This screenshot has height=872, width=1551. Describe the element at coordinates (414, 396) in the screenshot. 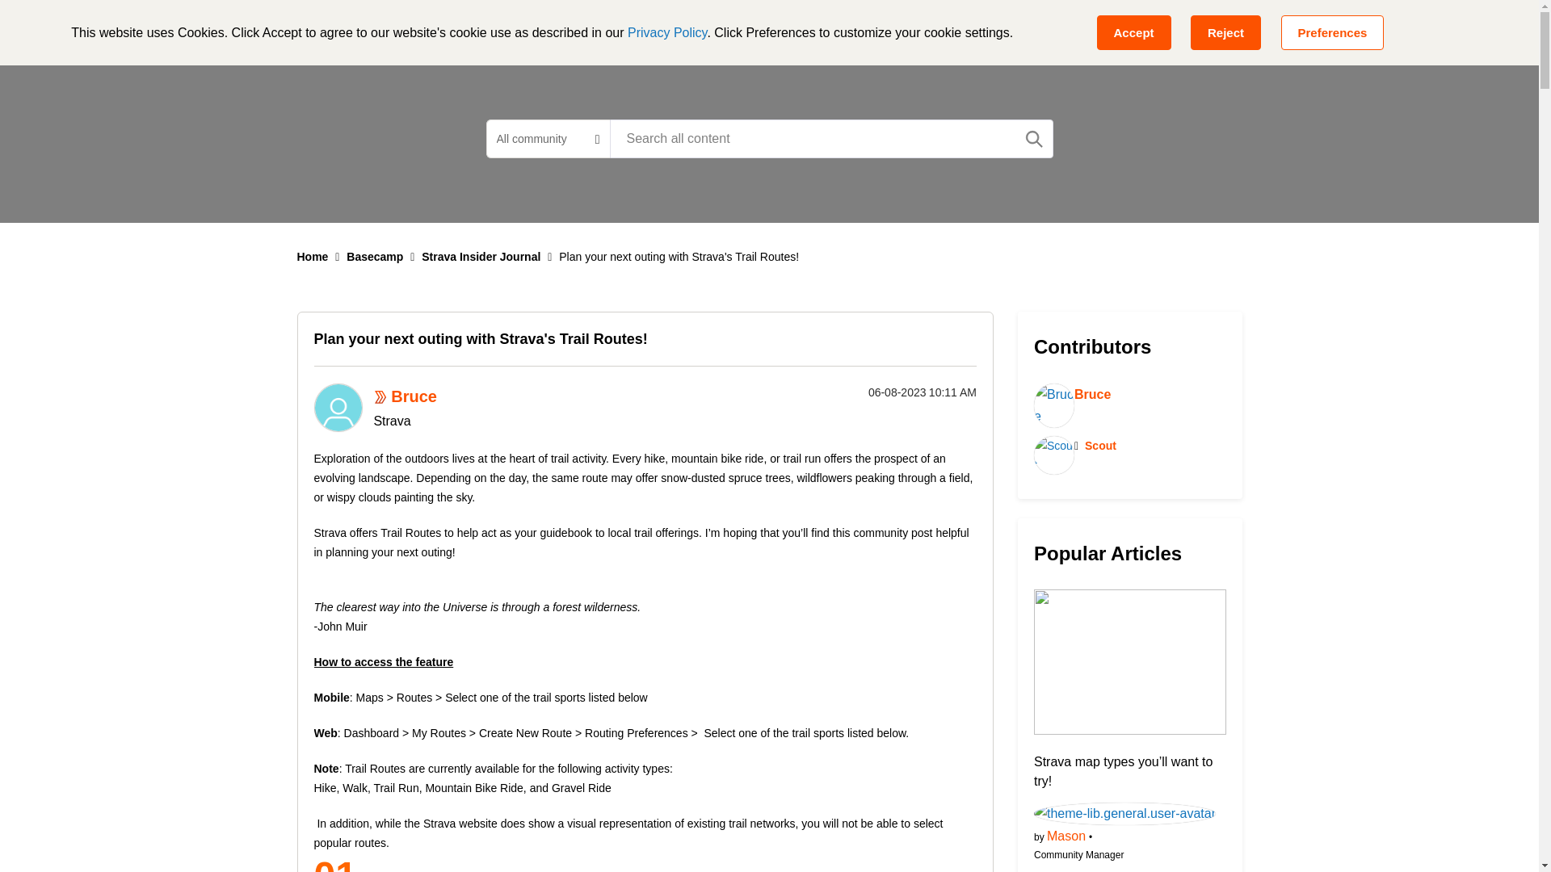

I see `Bruce` at that location.